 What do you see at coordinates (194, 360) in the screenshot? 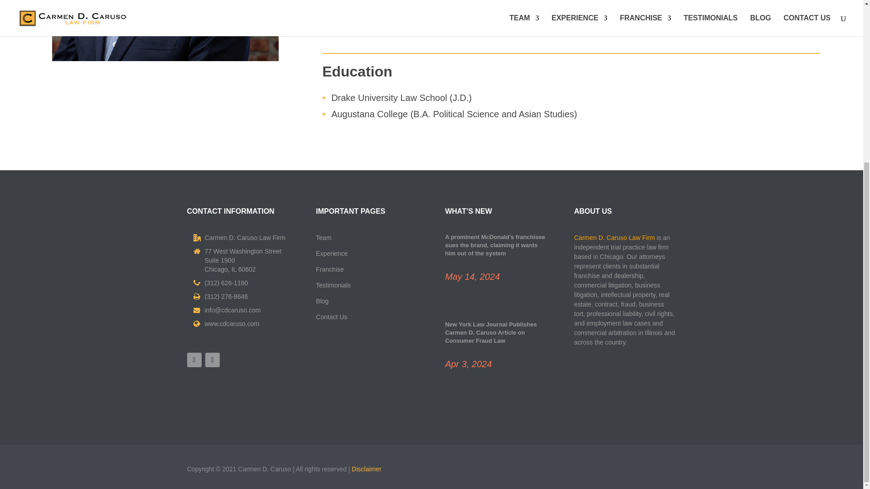
I see `Follow on Facebook` at bounding box center [194, 360].